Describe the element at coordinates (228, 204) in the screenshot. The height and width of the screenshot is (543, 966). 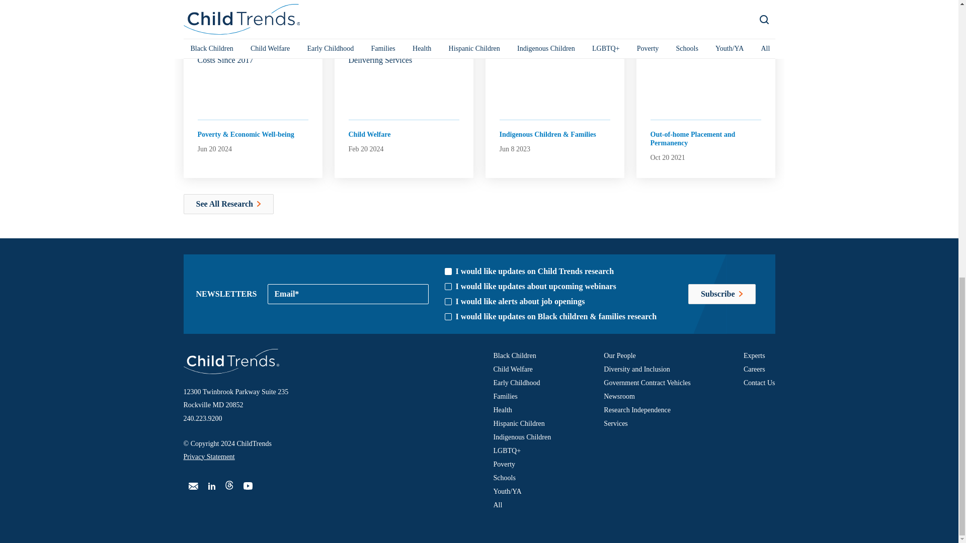
I see `See All Research` at that location.